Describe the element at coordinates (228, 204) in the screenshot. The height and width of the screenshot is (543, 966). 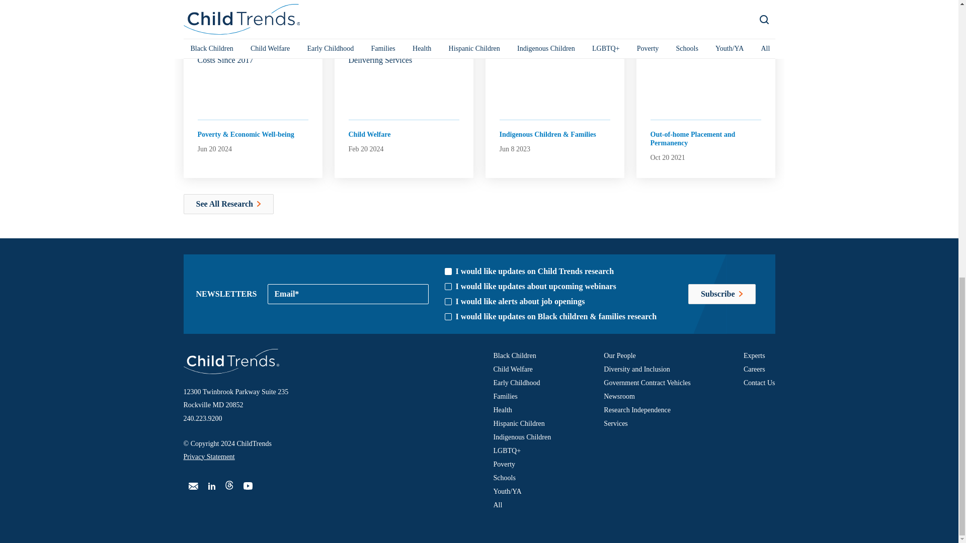
I see `See All Research` at that location.